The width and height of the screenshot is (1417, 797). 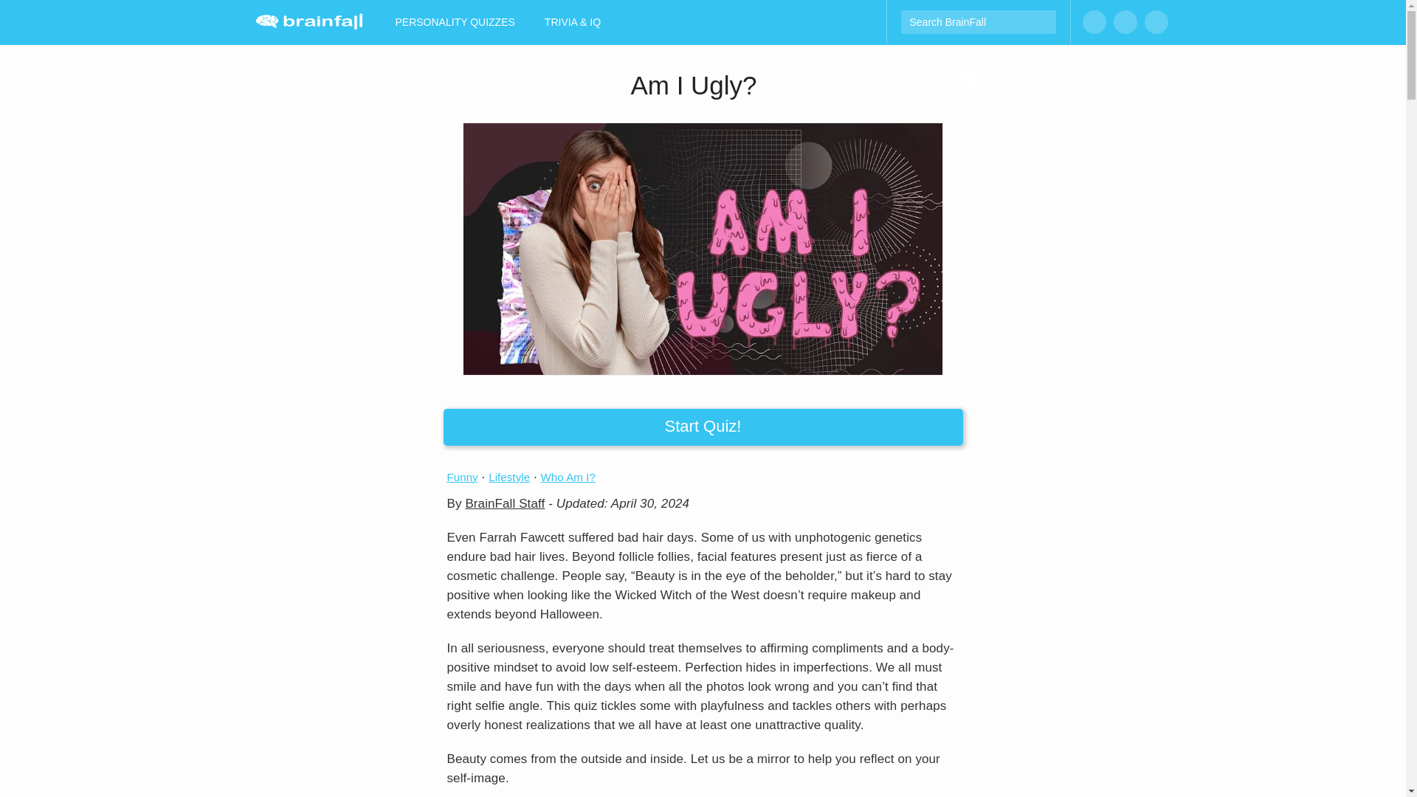 I want to click on Follow us on Twitter!, so click(x=1156, y=22).